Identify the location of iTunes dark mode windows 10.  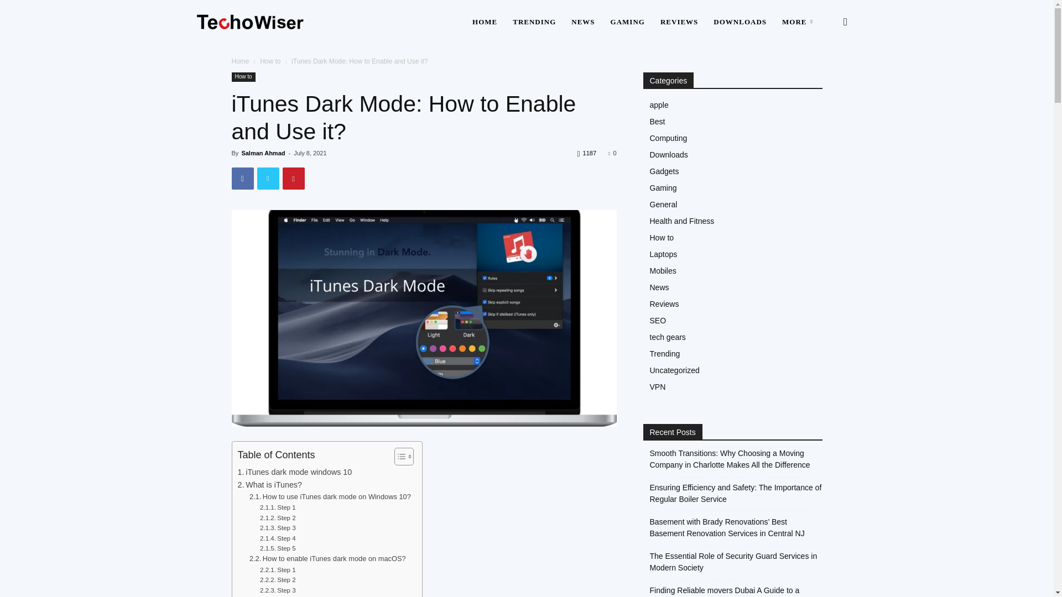
(295, 472).